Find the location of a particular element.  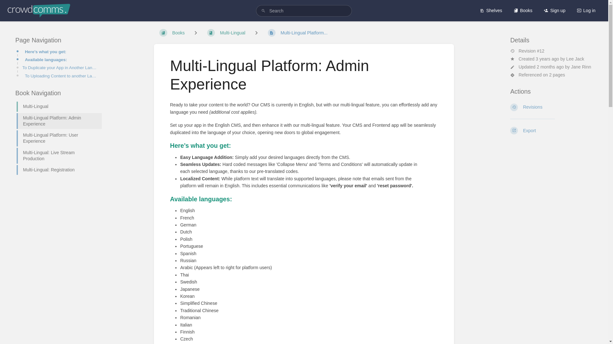

Referenced on 2 pages is located at coordinates (551, 75).